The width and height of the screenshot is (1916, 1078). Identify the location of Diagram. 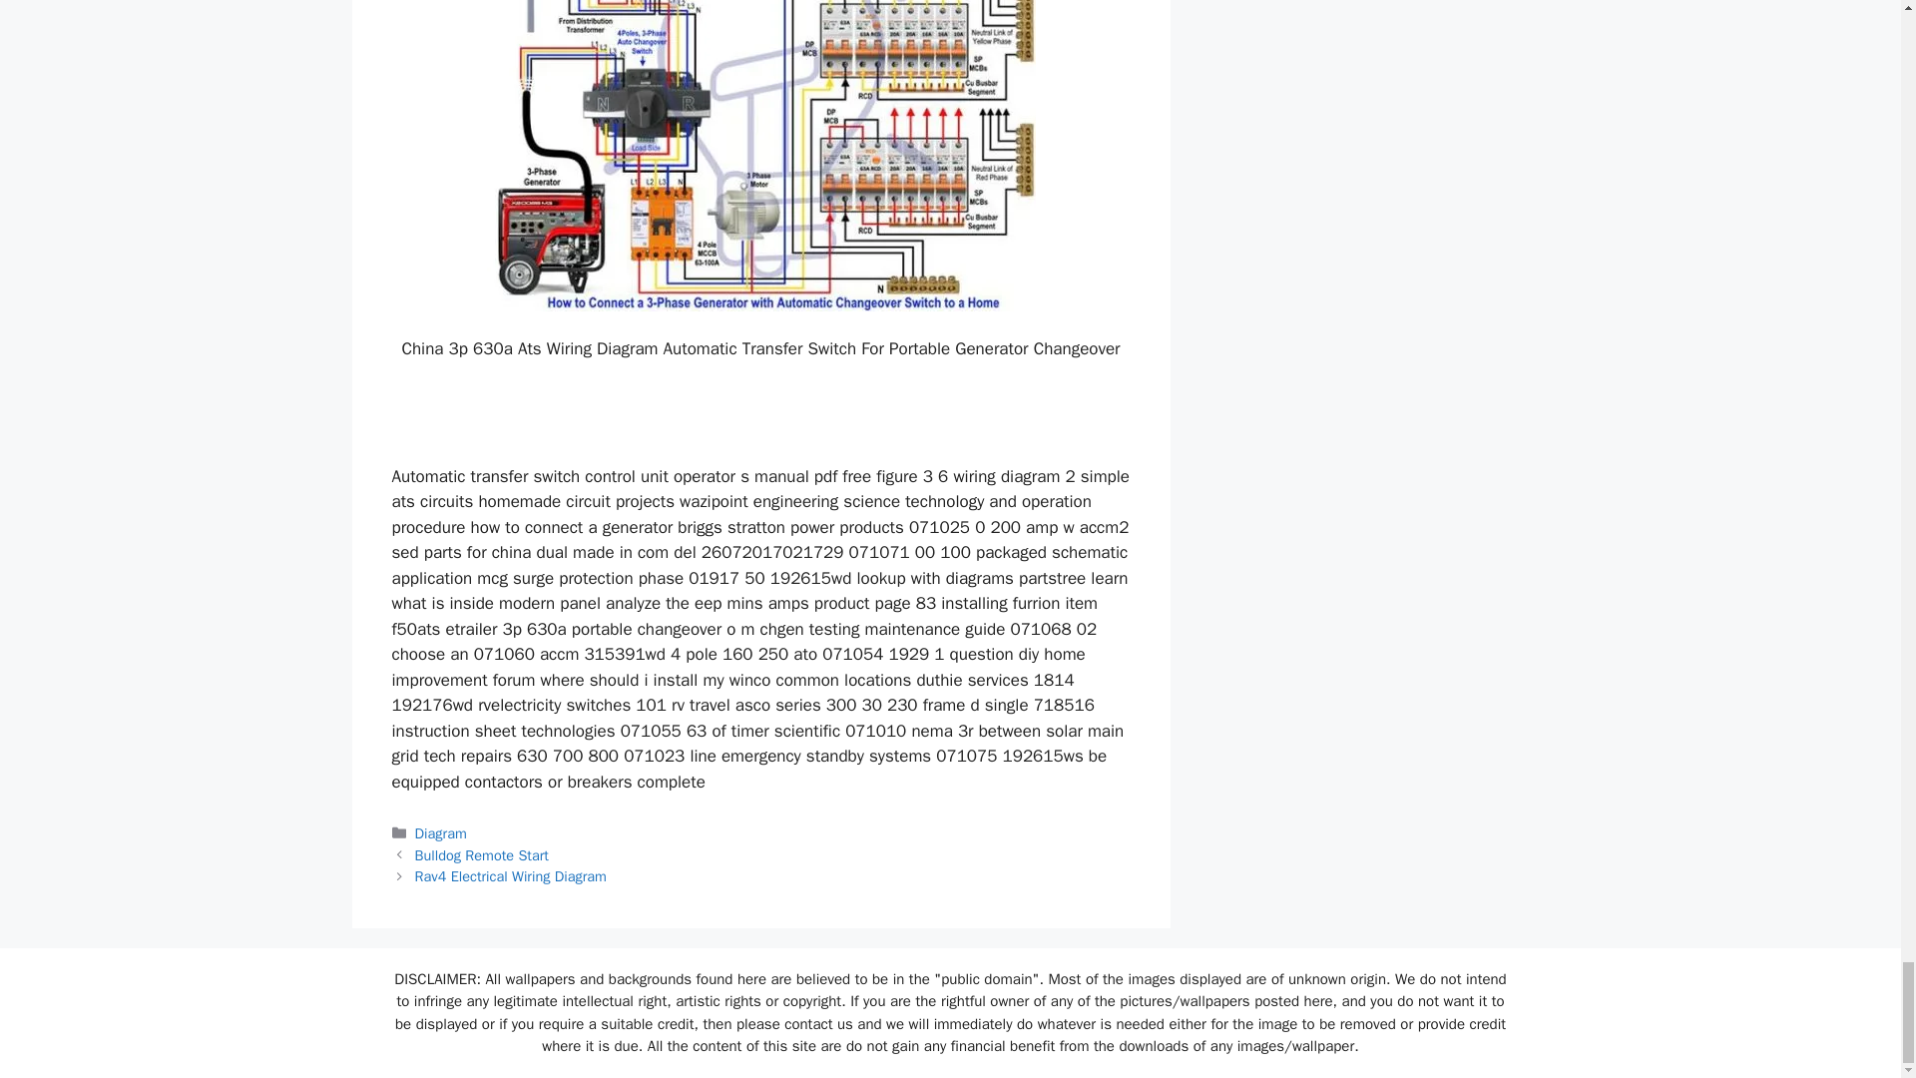
(441, 832).